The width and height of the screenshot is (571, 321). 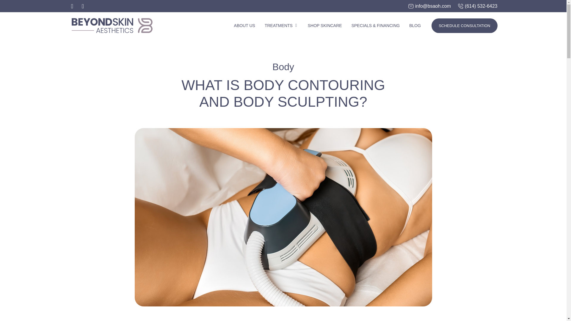 What do you see at coordinates (325, 26) in the screenshot?
I see `SHOP SKINCARE` at bounding box center [325, 26].